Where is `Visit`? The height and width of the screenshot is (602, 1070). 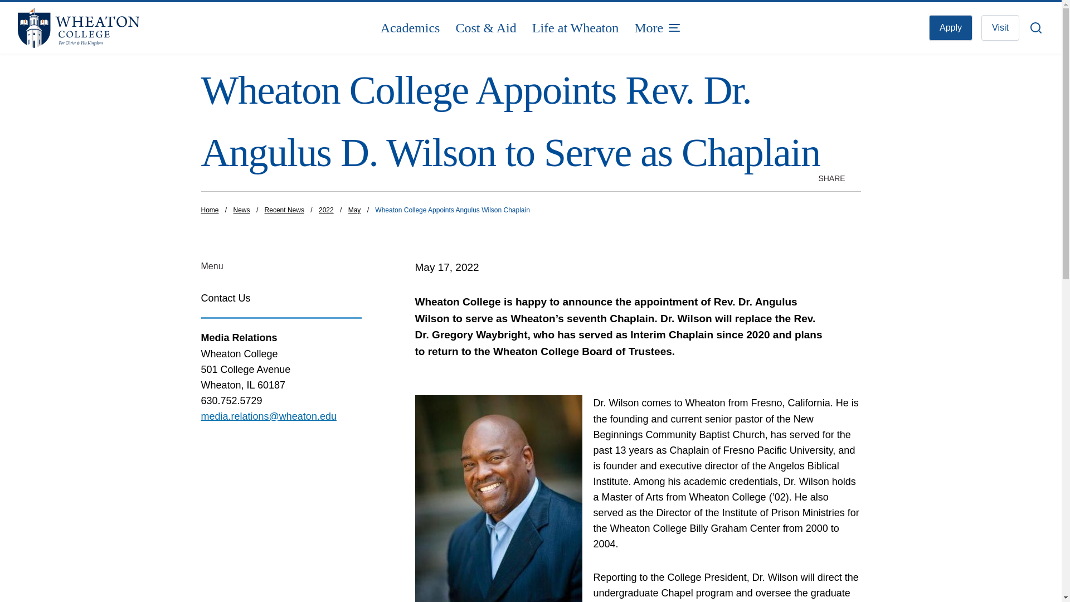
Visit is located at coordinates (1000, 28).